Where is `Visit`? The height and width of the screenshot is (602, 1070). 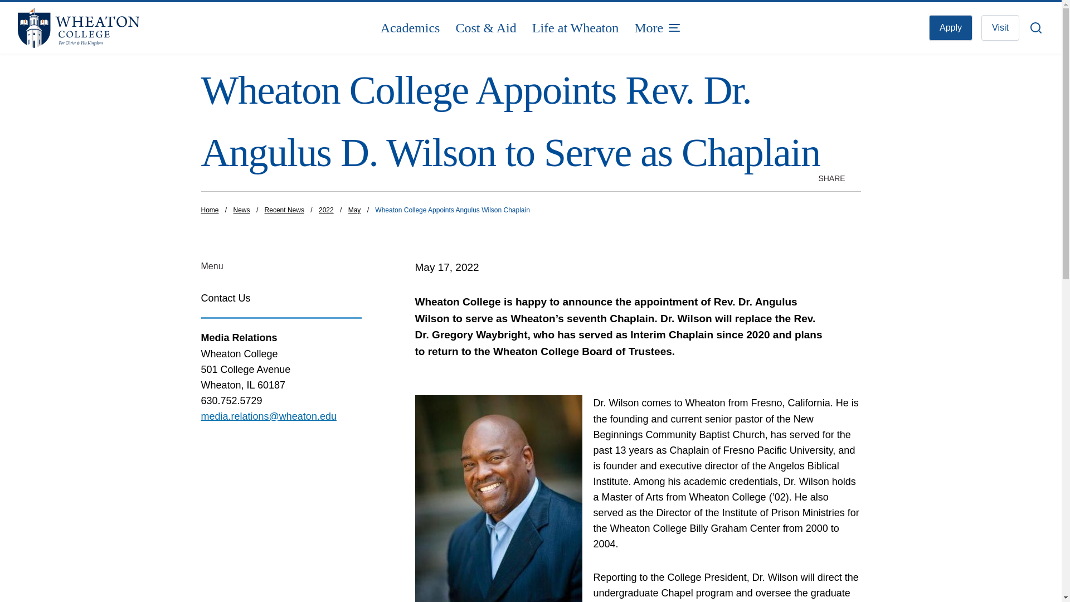
Visit is located at coordinates (1000, 28).